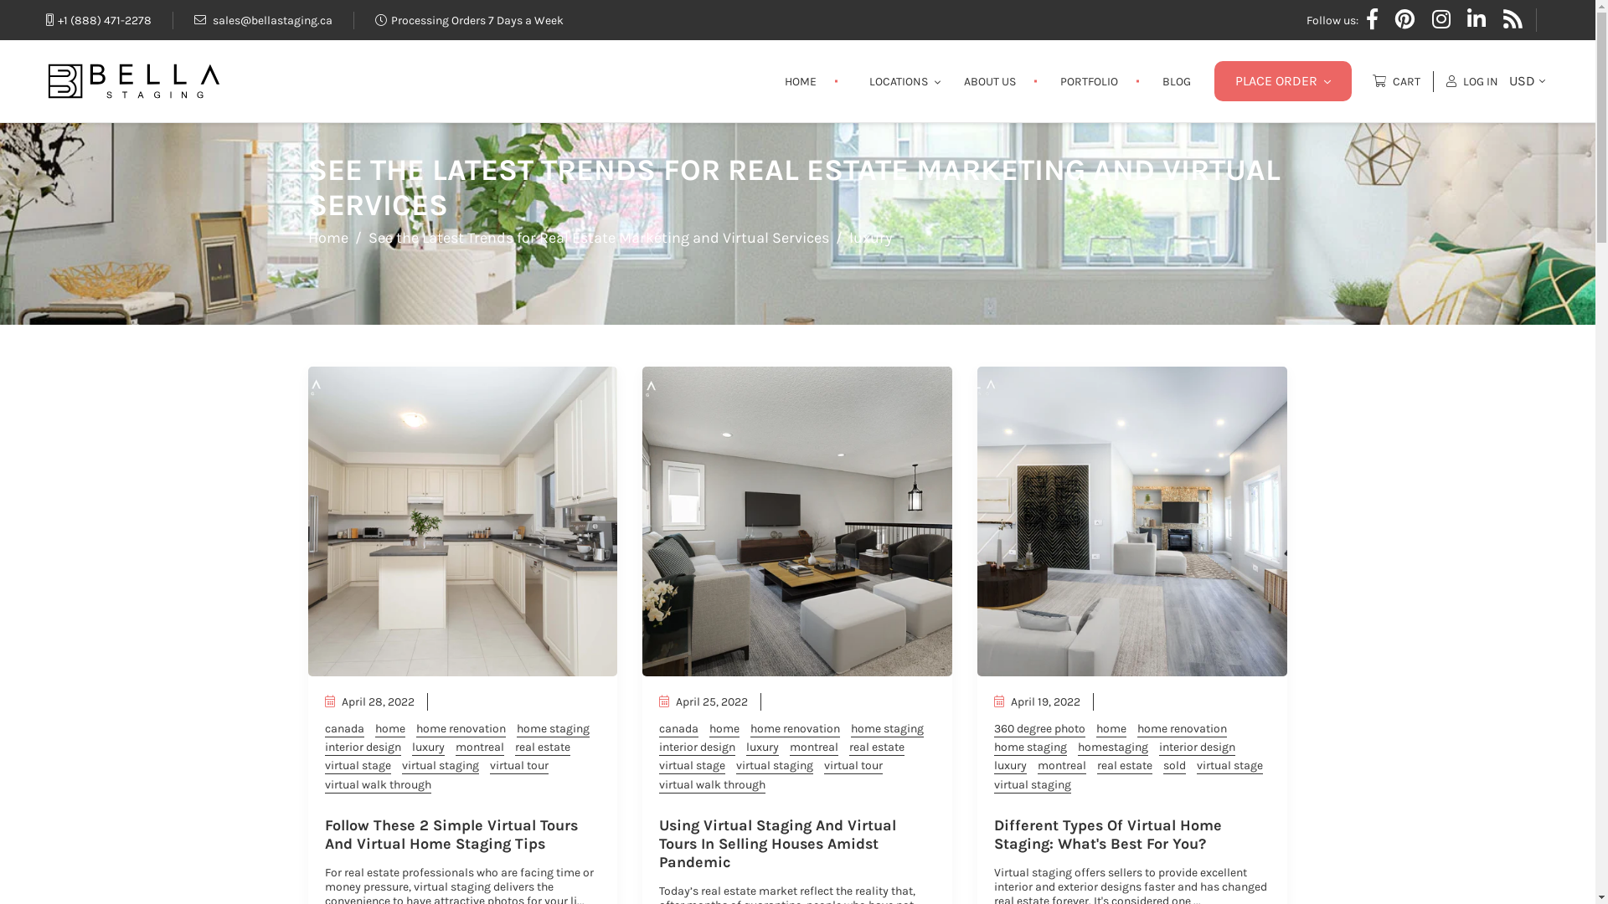 The height and width of the screenshot is (904, 1608). Describe the element at coordinates (1513, 18) in the screenshot. I see `RSS` at that location.